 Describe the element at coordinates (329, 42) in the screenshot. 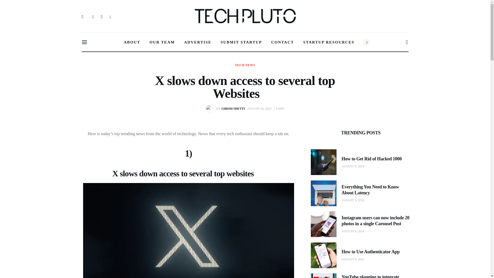

I see `STARTUP RESOURCES` at that location.